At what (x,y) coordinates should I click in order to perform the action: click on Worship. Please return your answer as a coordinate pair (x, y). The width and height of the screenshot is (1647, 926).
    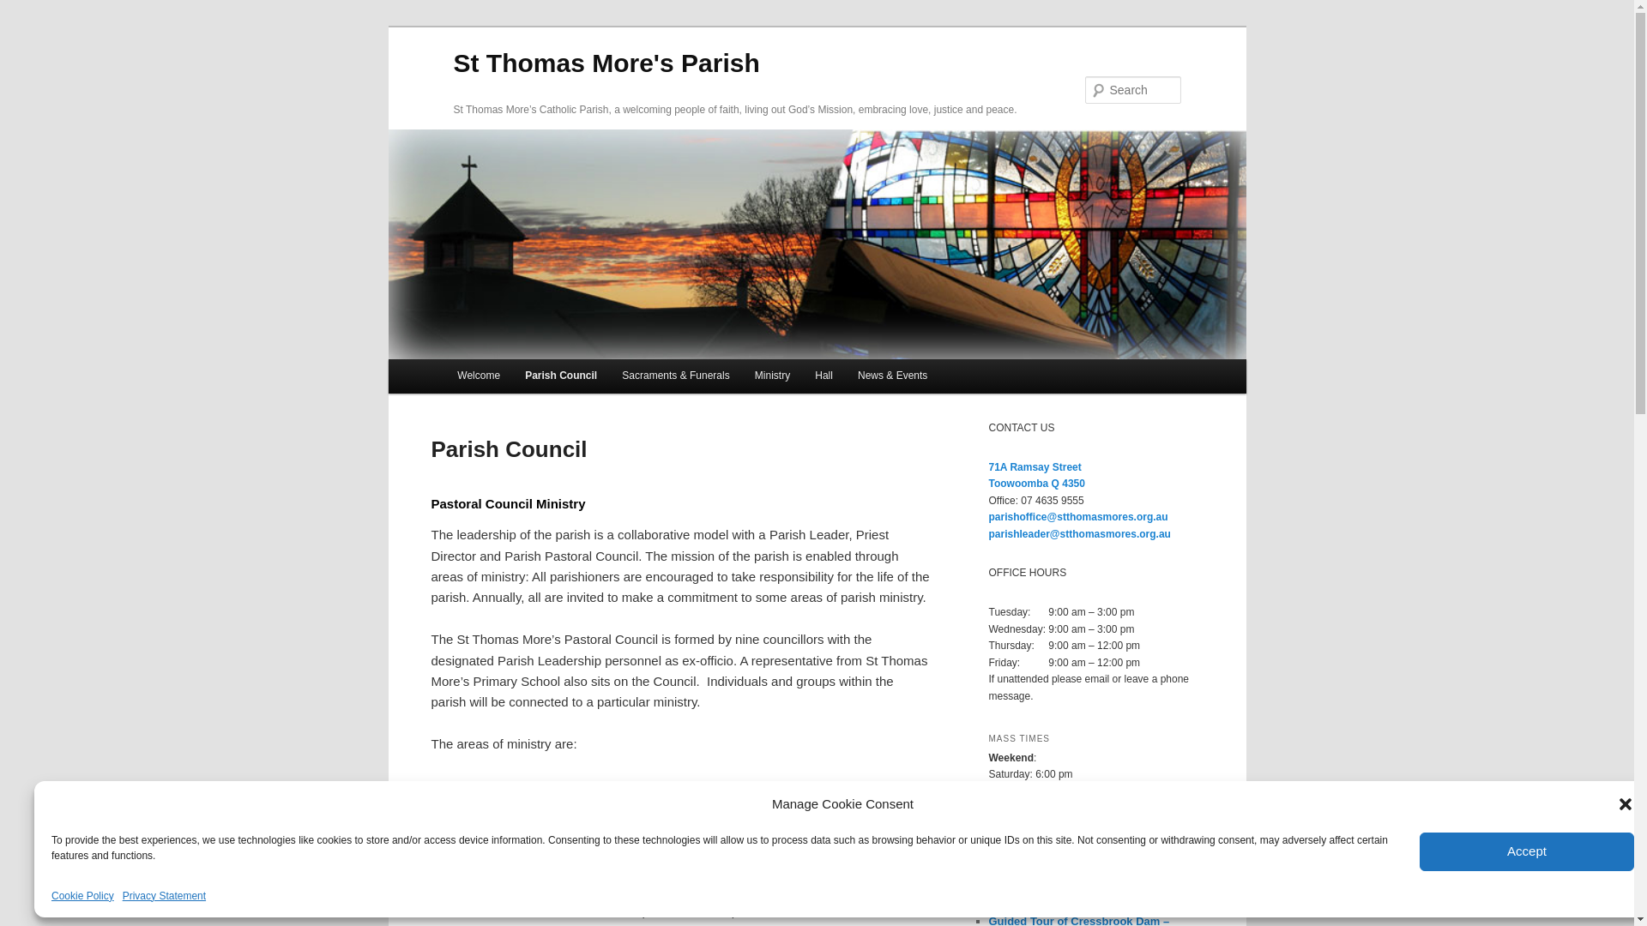
    Looking at the image, I should click on (599, 785).